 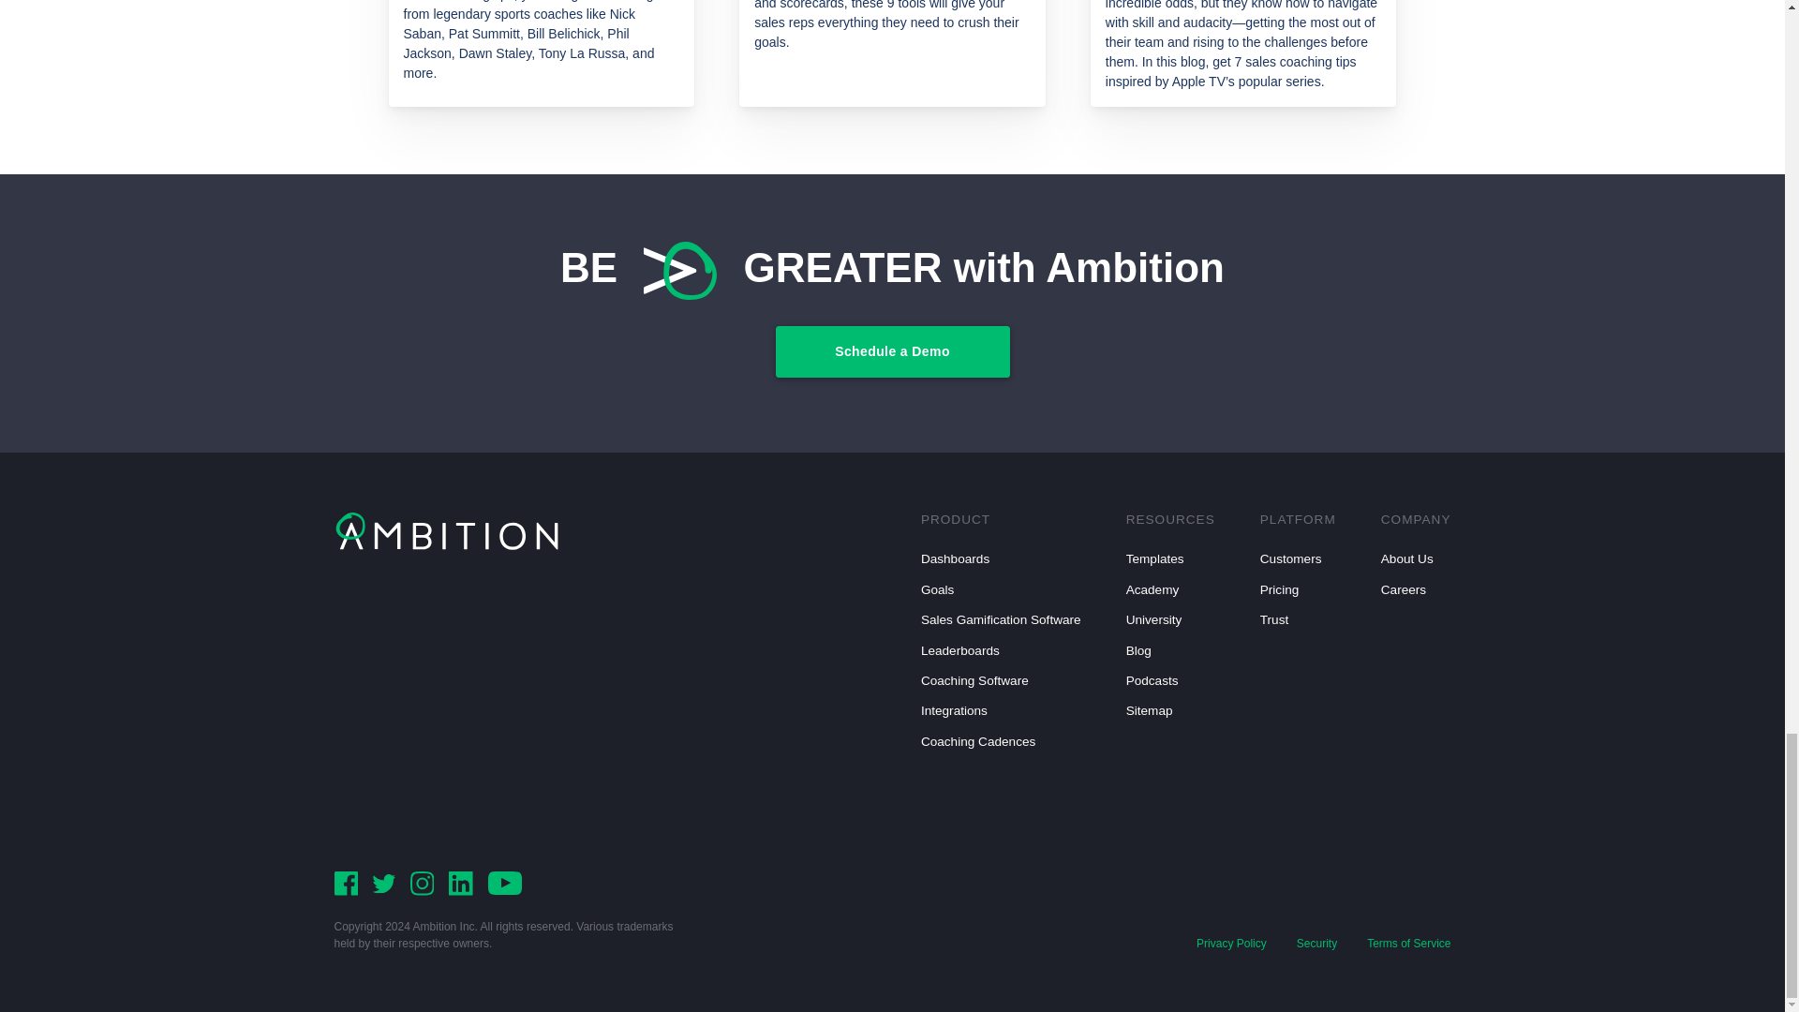 What do you see at coordinates (422, 883) in the screenshot?
I see `Follow Ambition on Instagram` at bounding box center [422, 883].